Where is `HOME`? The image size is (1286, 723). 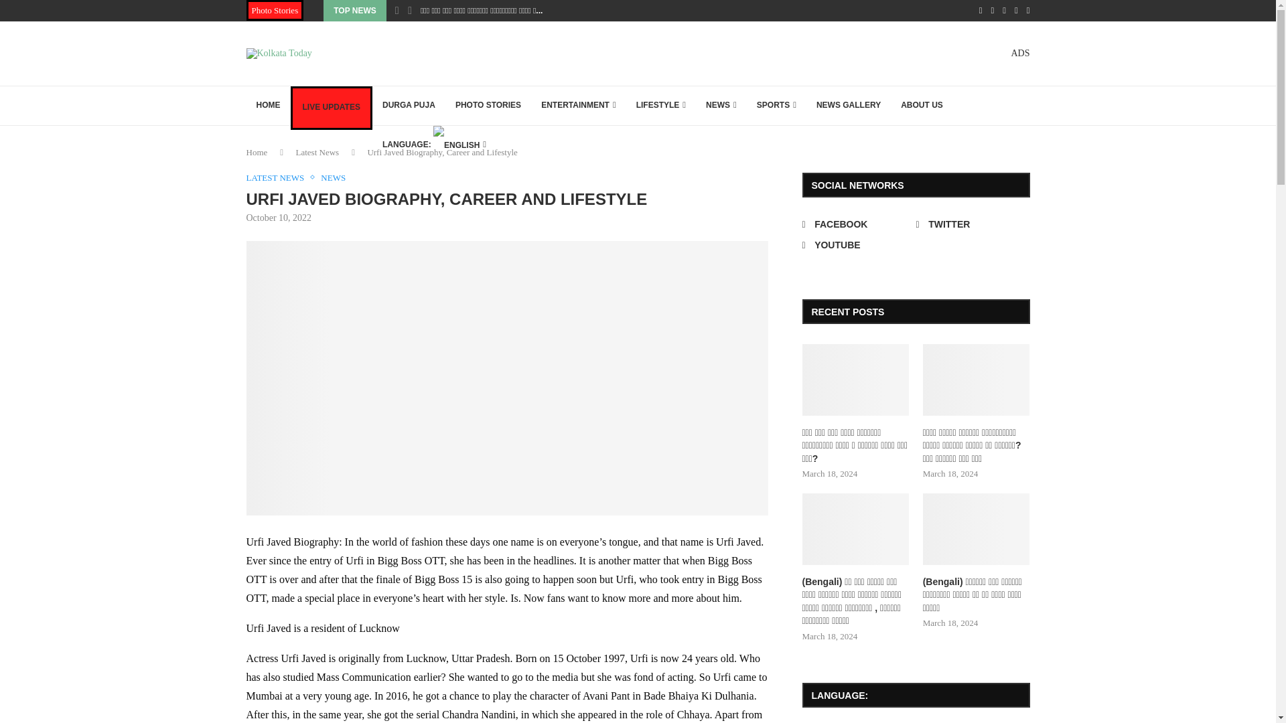 HOME is located at coordinates (268, 106).